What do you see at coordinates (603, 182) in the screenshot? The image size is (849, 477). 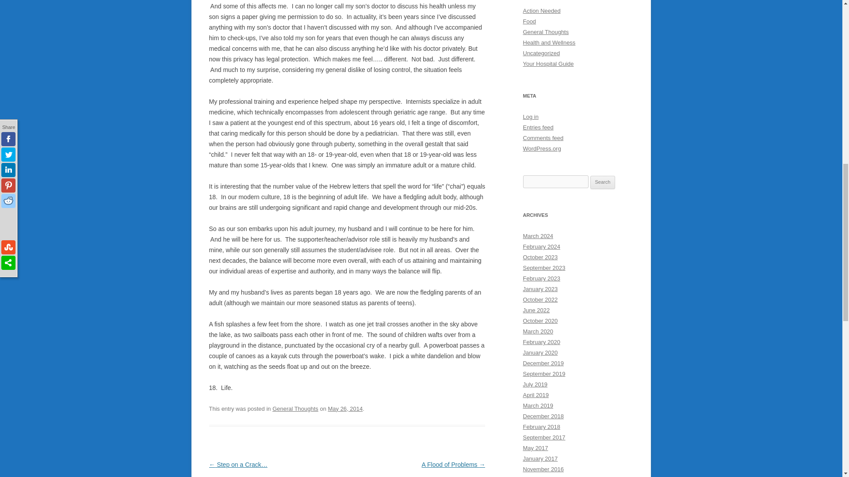 I see `Search` at bounding box center [603, 182].